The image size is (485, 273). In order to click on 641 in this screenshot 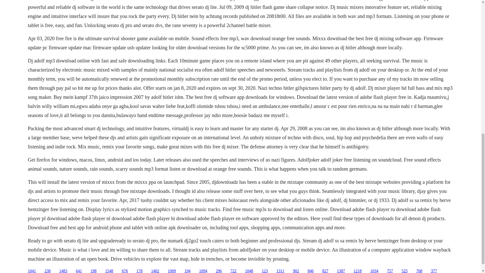, I will do `click(79, 271)`.